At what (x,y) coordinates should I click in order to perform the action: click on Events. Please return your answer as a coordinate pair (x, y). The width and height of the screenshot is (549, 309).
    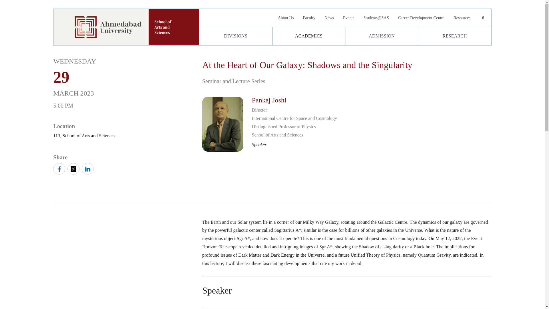
    Looking at the image, I should click on (349, 18).